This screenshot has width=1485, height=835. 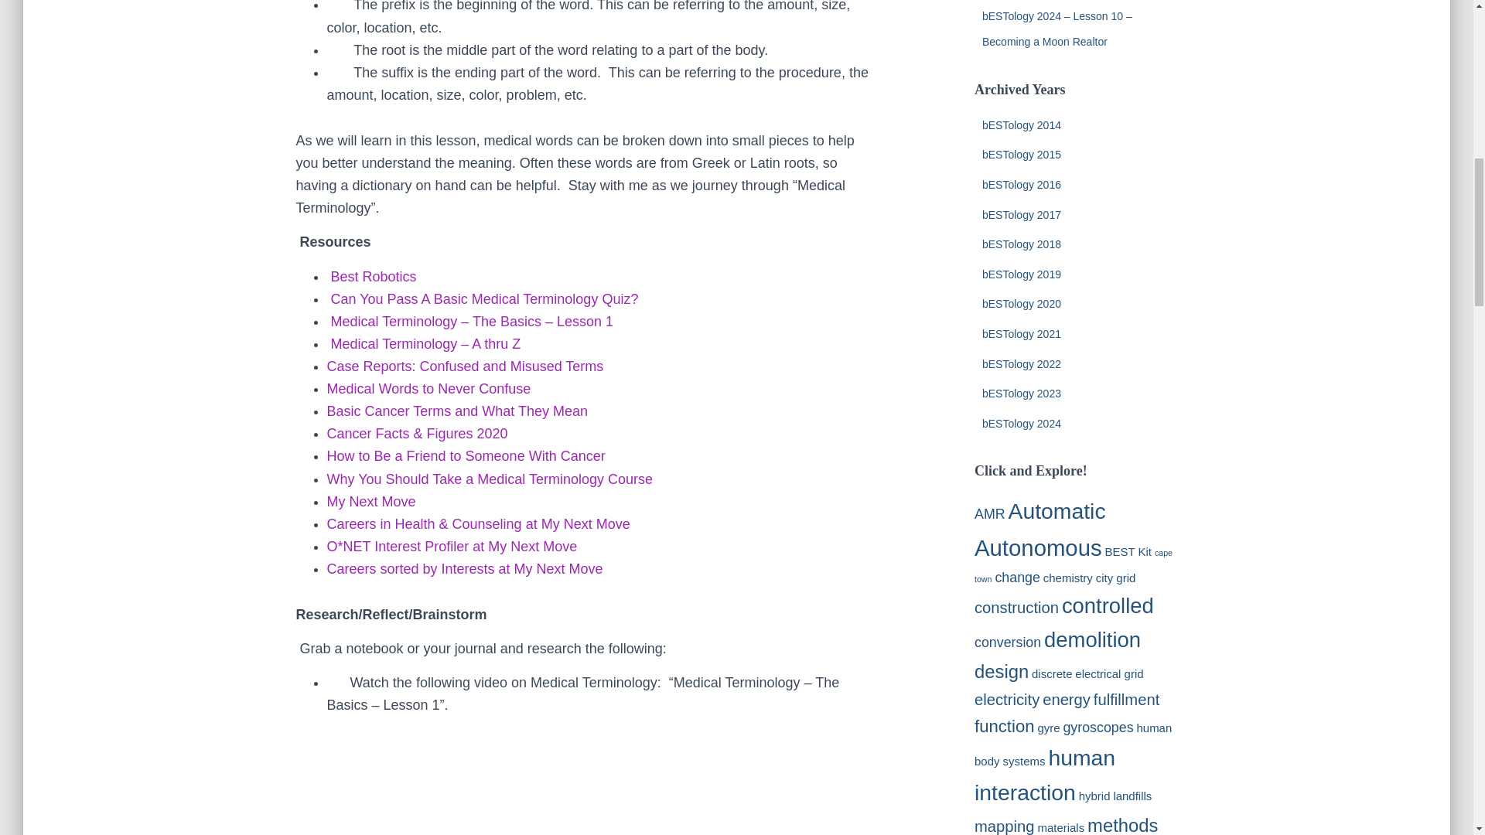 What do you see at coordinates (428, 388) in the screenshot?
I see `Medical Words to Never Confuse` at bounding box center [428, 388].